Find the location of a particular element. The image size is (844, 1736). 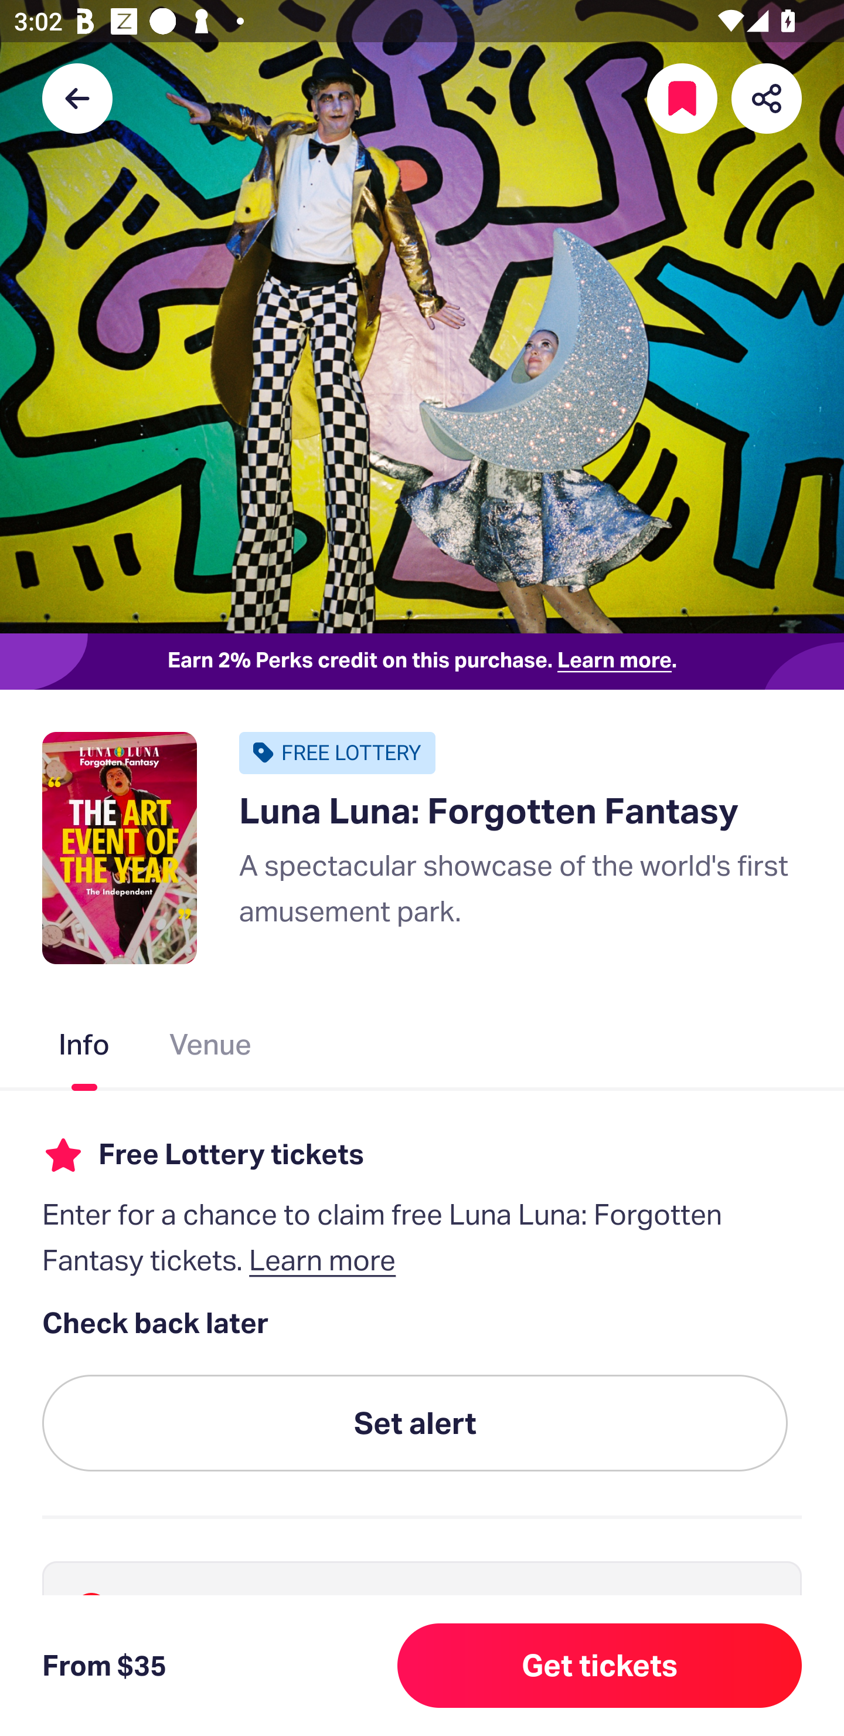

Get tickets is located at coordinates (600, 1666).